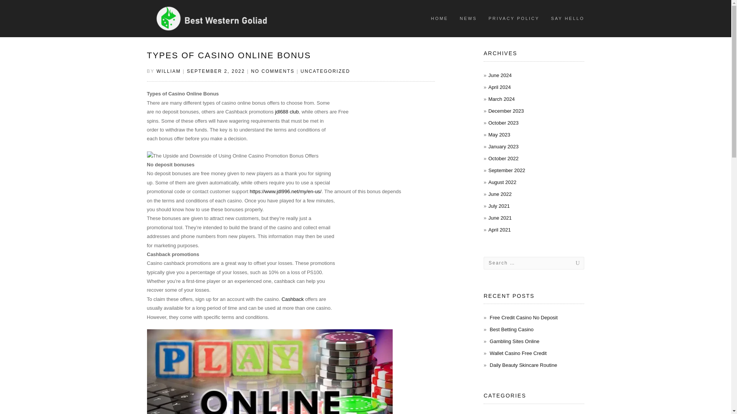 This screenshot has width=737, height=414. Describe the element at coordinates (439, 18) in the screenshot. I see `HOME` at that location.